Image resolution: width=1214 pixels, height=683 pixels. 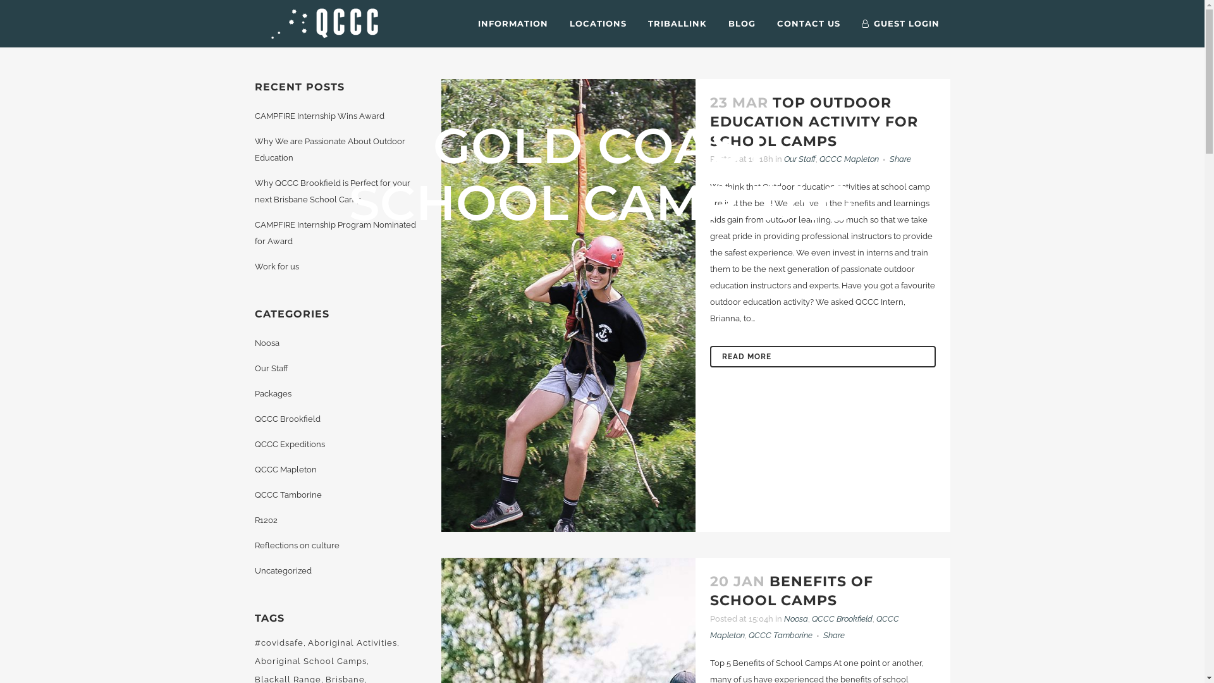 What do you see at coordinates (598, 24) in the screenshot?
I see `LOCATIONS` at bounding box center [598, 24].